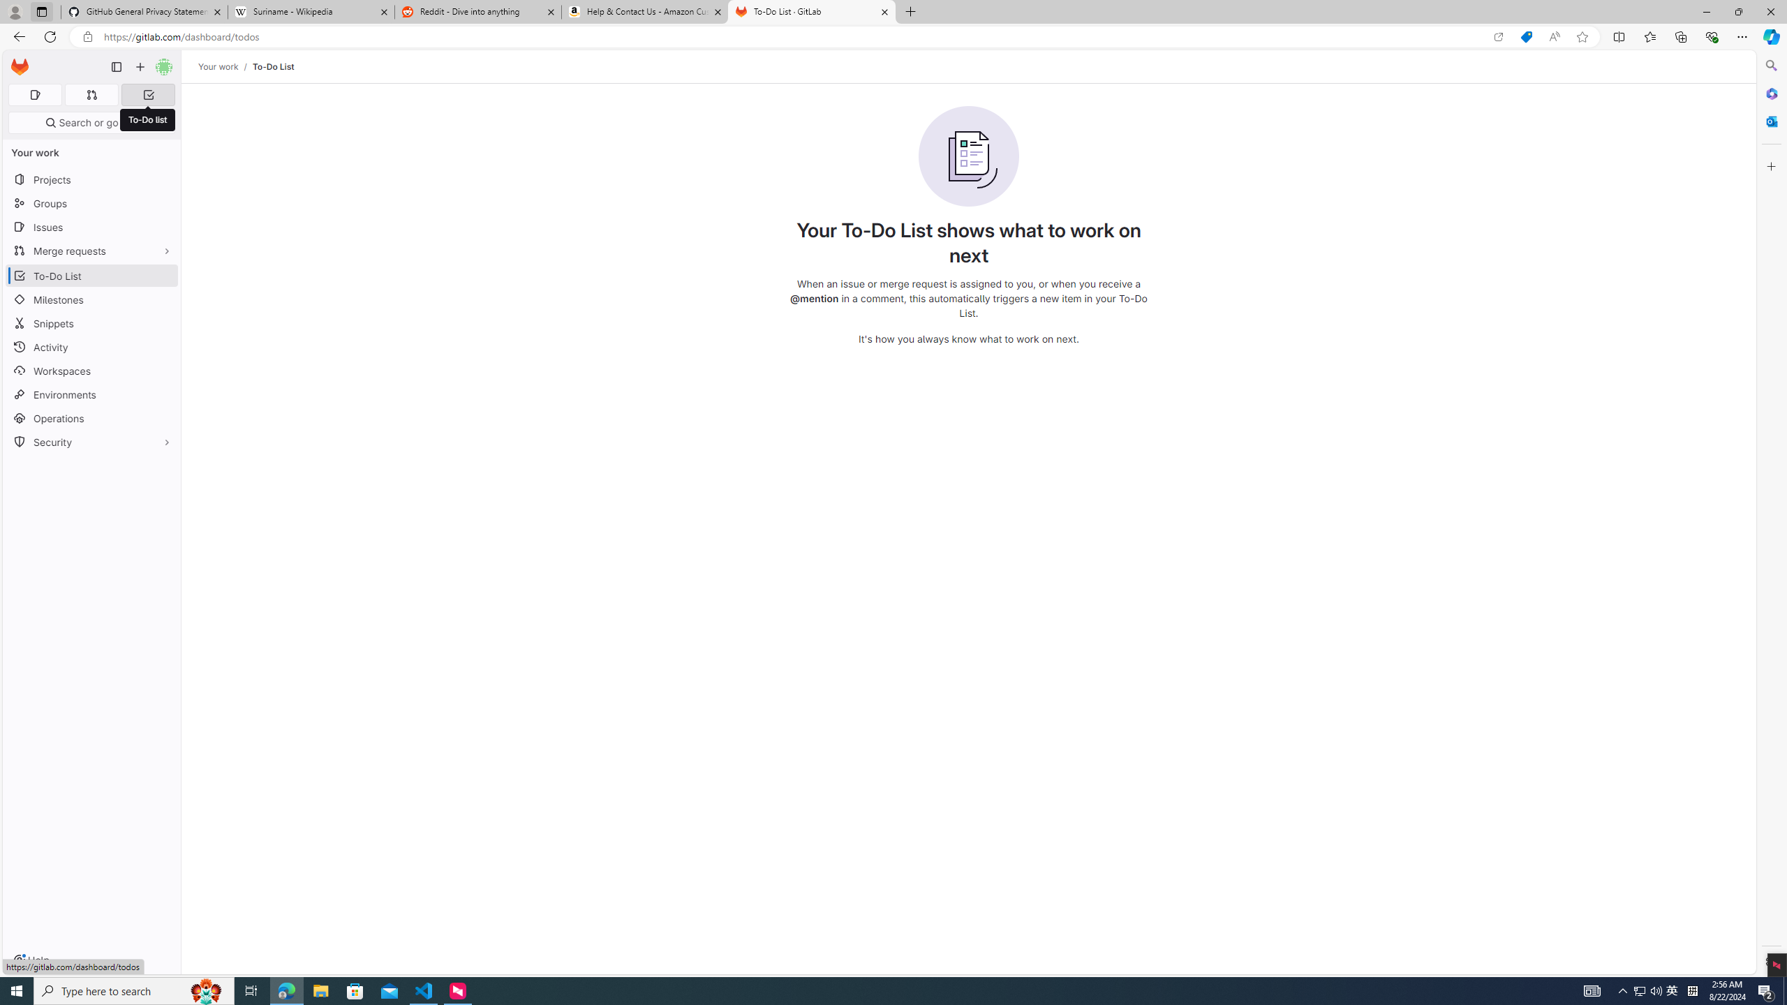  What do you see at coordinates (92, 204) in the screenshot?
I see `Groups` at bounding box center [92, 204].